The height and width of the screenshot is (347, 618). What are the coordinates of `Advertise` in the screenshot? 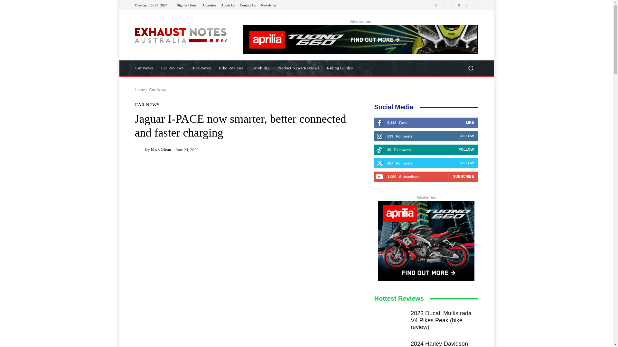 It's located at (209, 4).